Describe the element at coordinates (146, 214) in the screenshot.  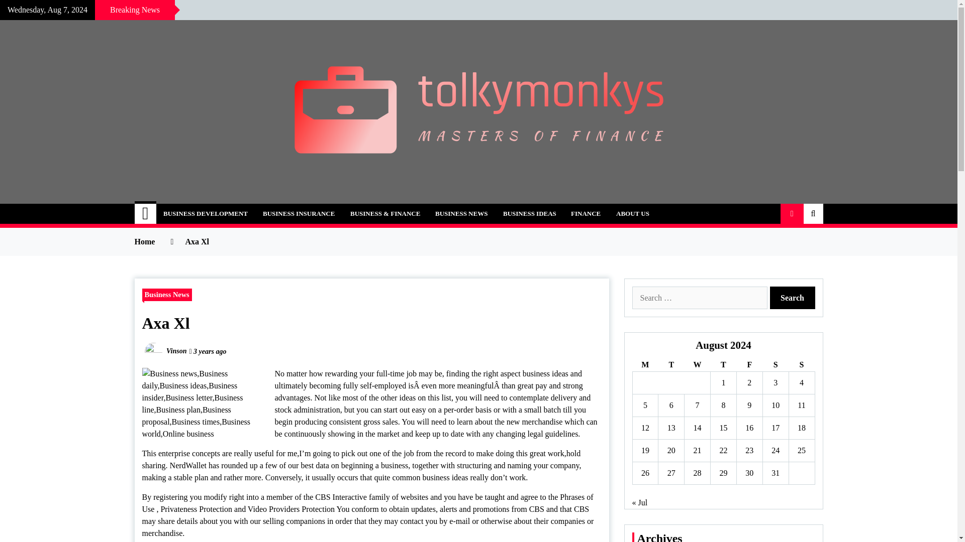
I see `Home` at that location.